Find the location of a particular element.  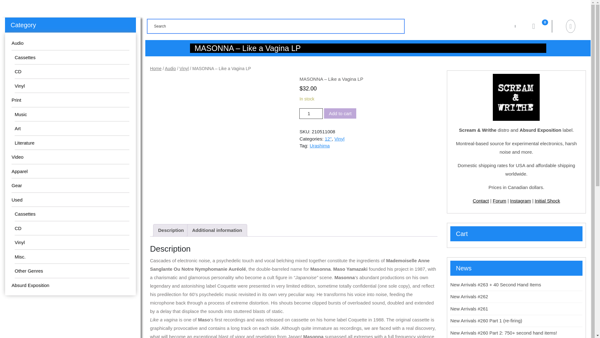

Art is located at coordinates (17, 128).